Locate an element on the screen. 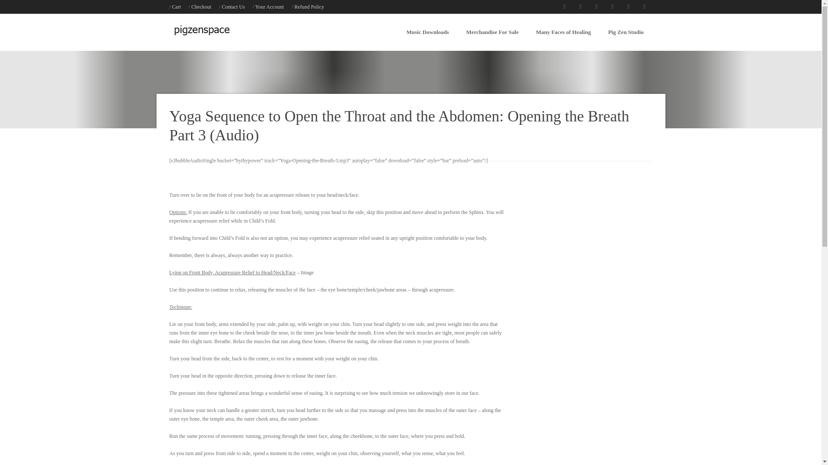 This screenshot has width=828, height=465. Pig Zen Space is located at coordinates (201, 44).